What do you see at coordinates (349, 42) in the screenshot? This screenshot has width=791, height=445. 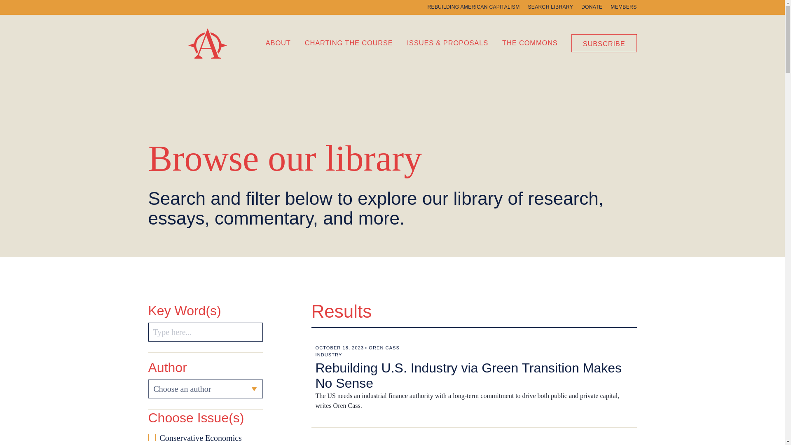 I see `CHARTING THE COURSE` at bounding box center [349, 42].